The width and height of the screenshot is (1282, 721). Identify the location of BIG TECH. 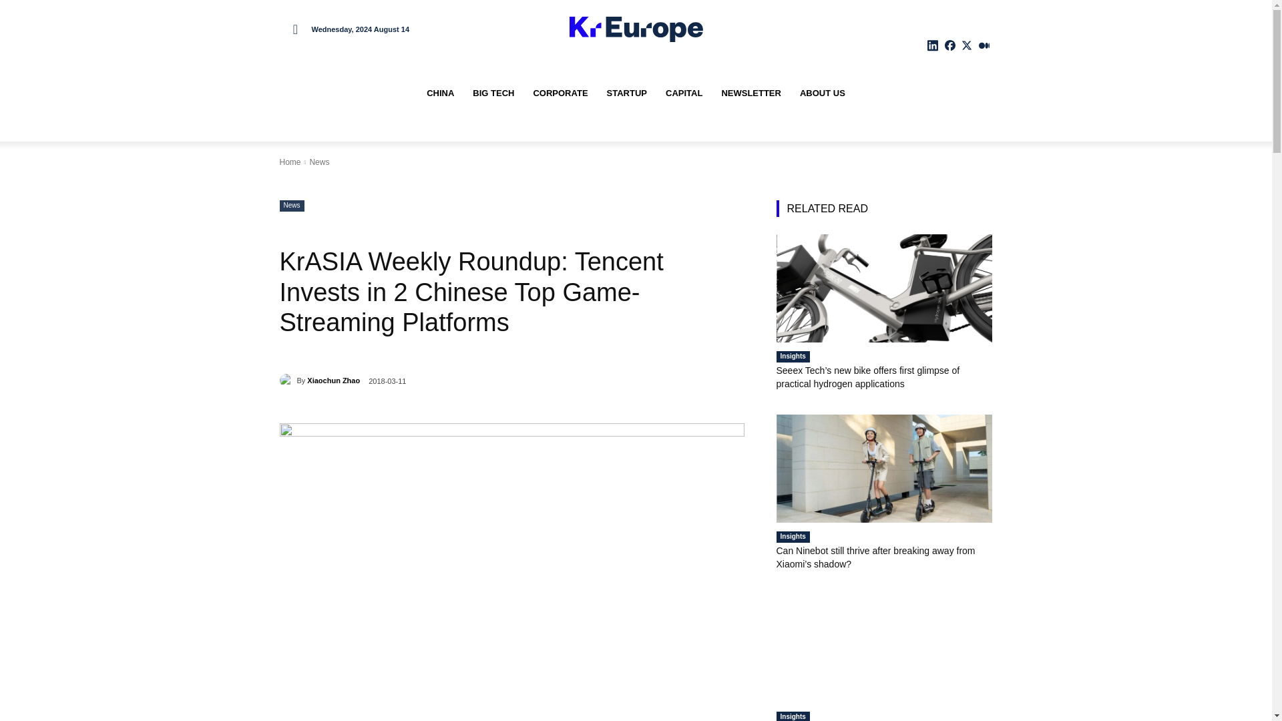
(493, 93).